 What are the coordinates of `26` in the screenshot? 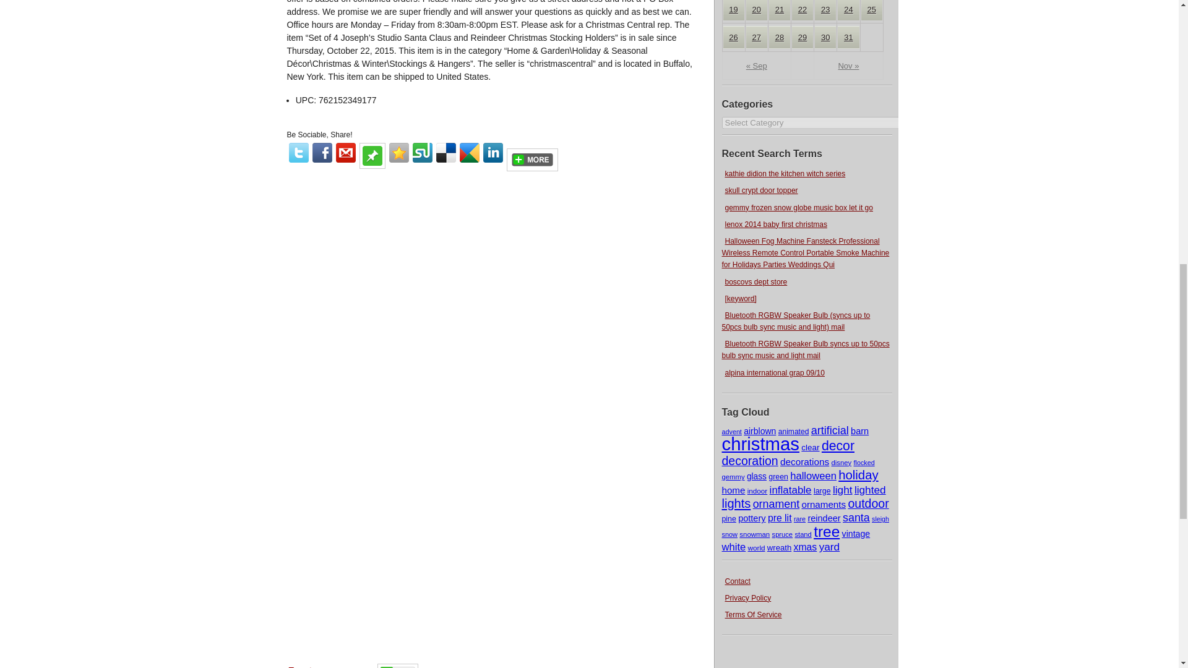 It's located at (733, 37).